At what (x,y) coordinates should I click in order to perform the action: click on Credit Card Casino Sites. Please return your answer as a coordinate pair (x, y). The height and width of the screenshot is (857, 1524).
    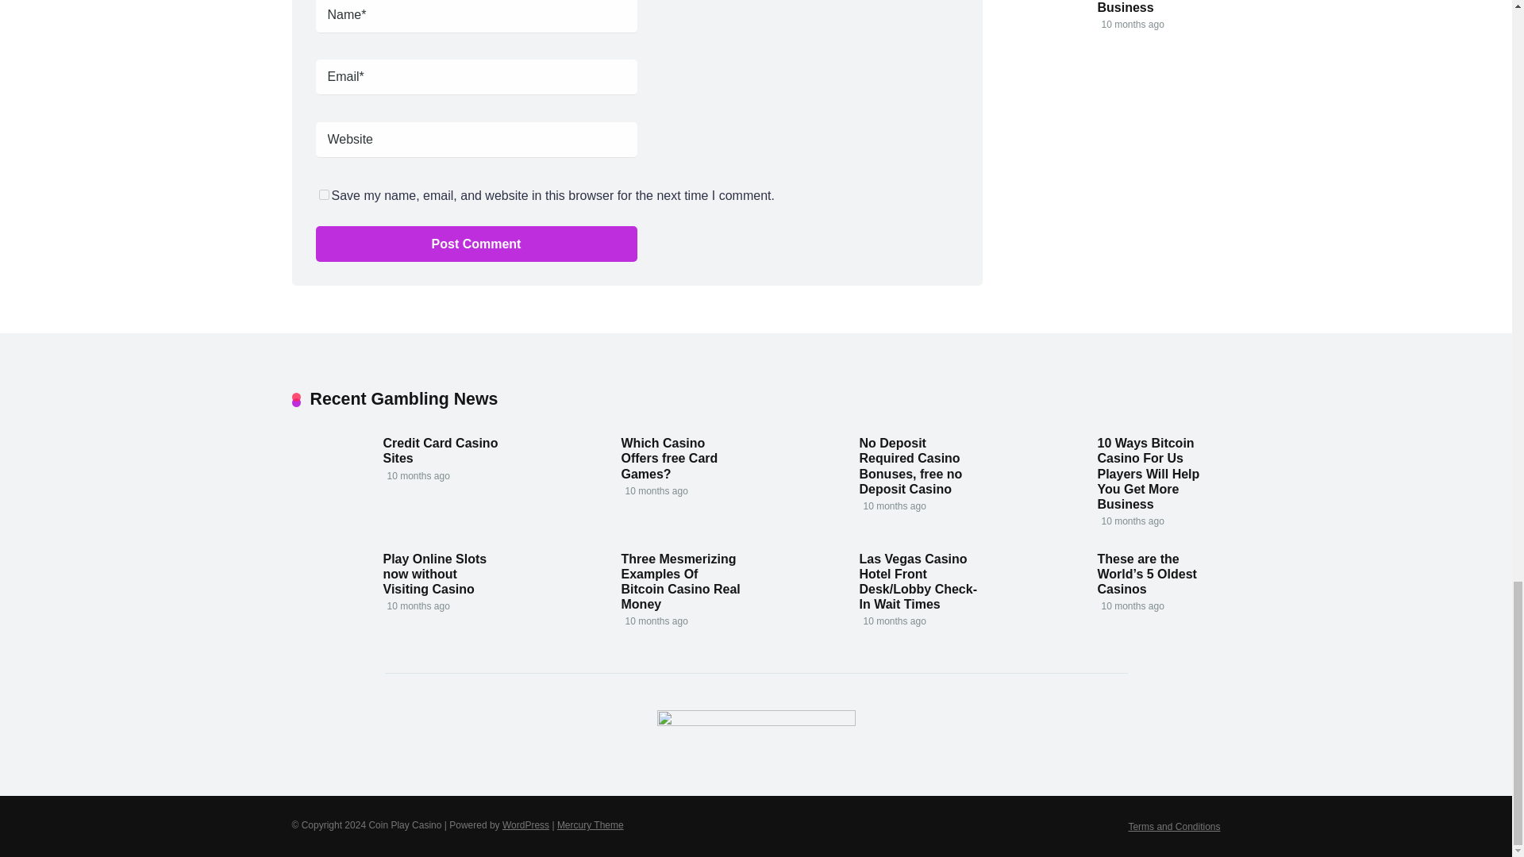
    Looking at the image, I should click on (440, 451).